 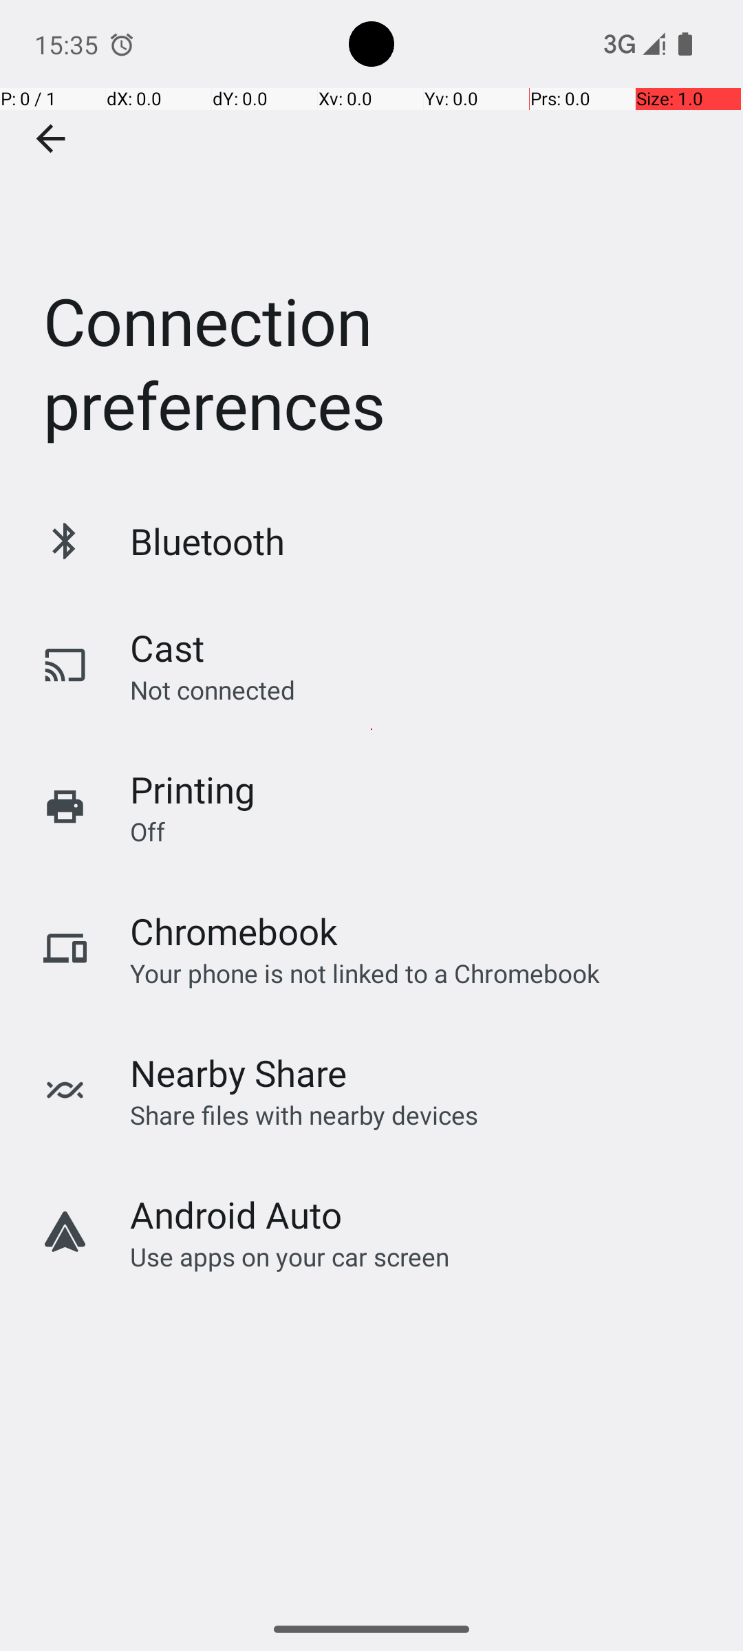 I want to click on Not connected, so click(x=213, y=689).